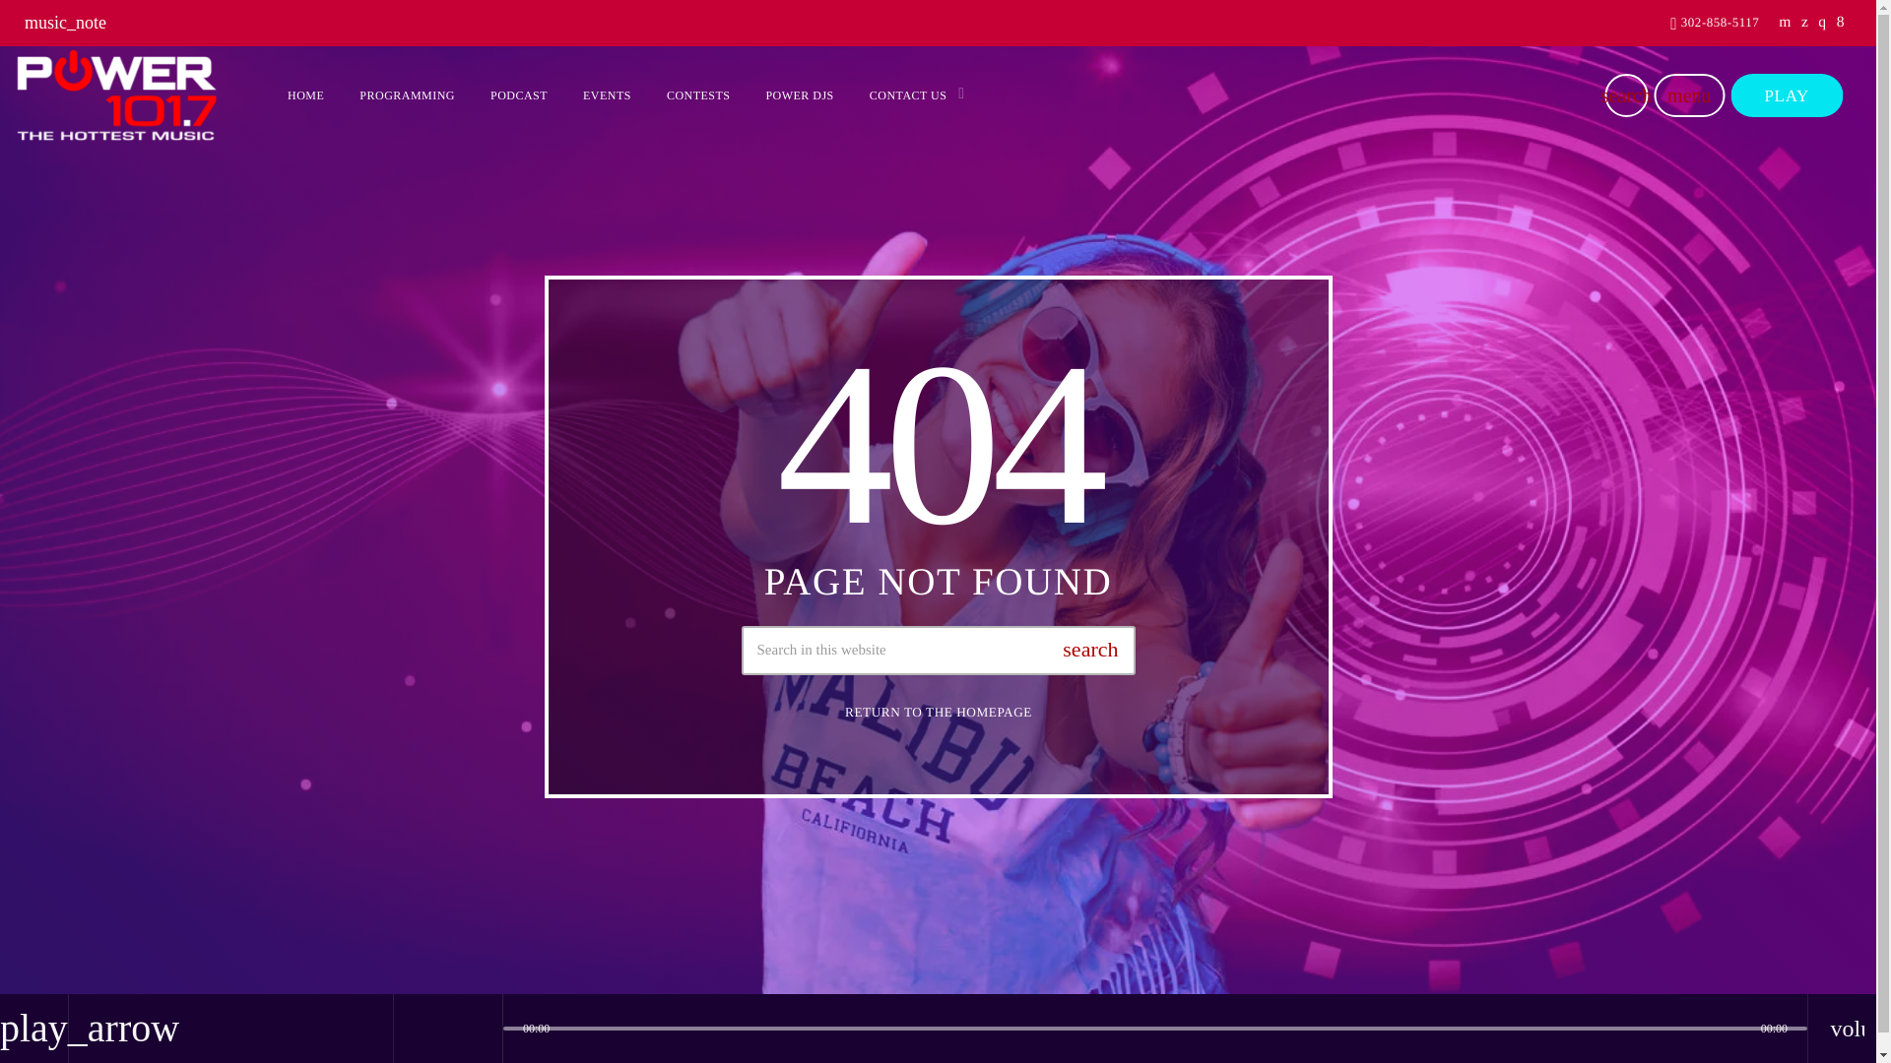 The image size is (1891, 1063). I want to click on PLAY, so click(1786, 94).